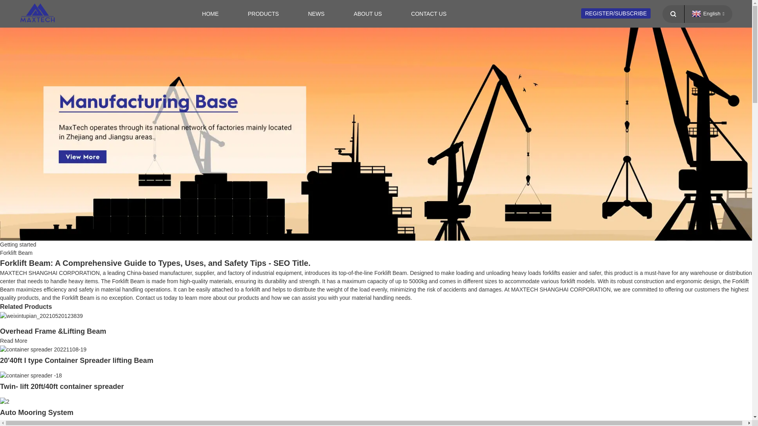 The image size is (758, 426). What do you see at coordinates (77, 361) in the screenshot?
I see `20'40ft I type Container Spreader lifting Beam` at bounding box center [77, 361].